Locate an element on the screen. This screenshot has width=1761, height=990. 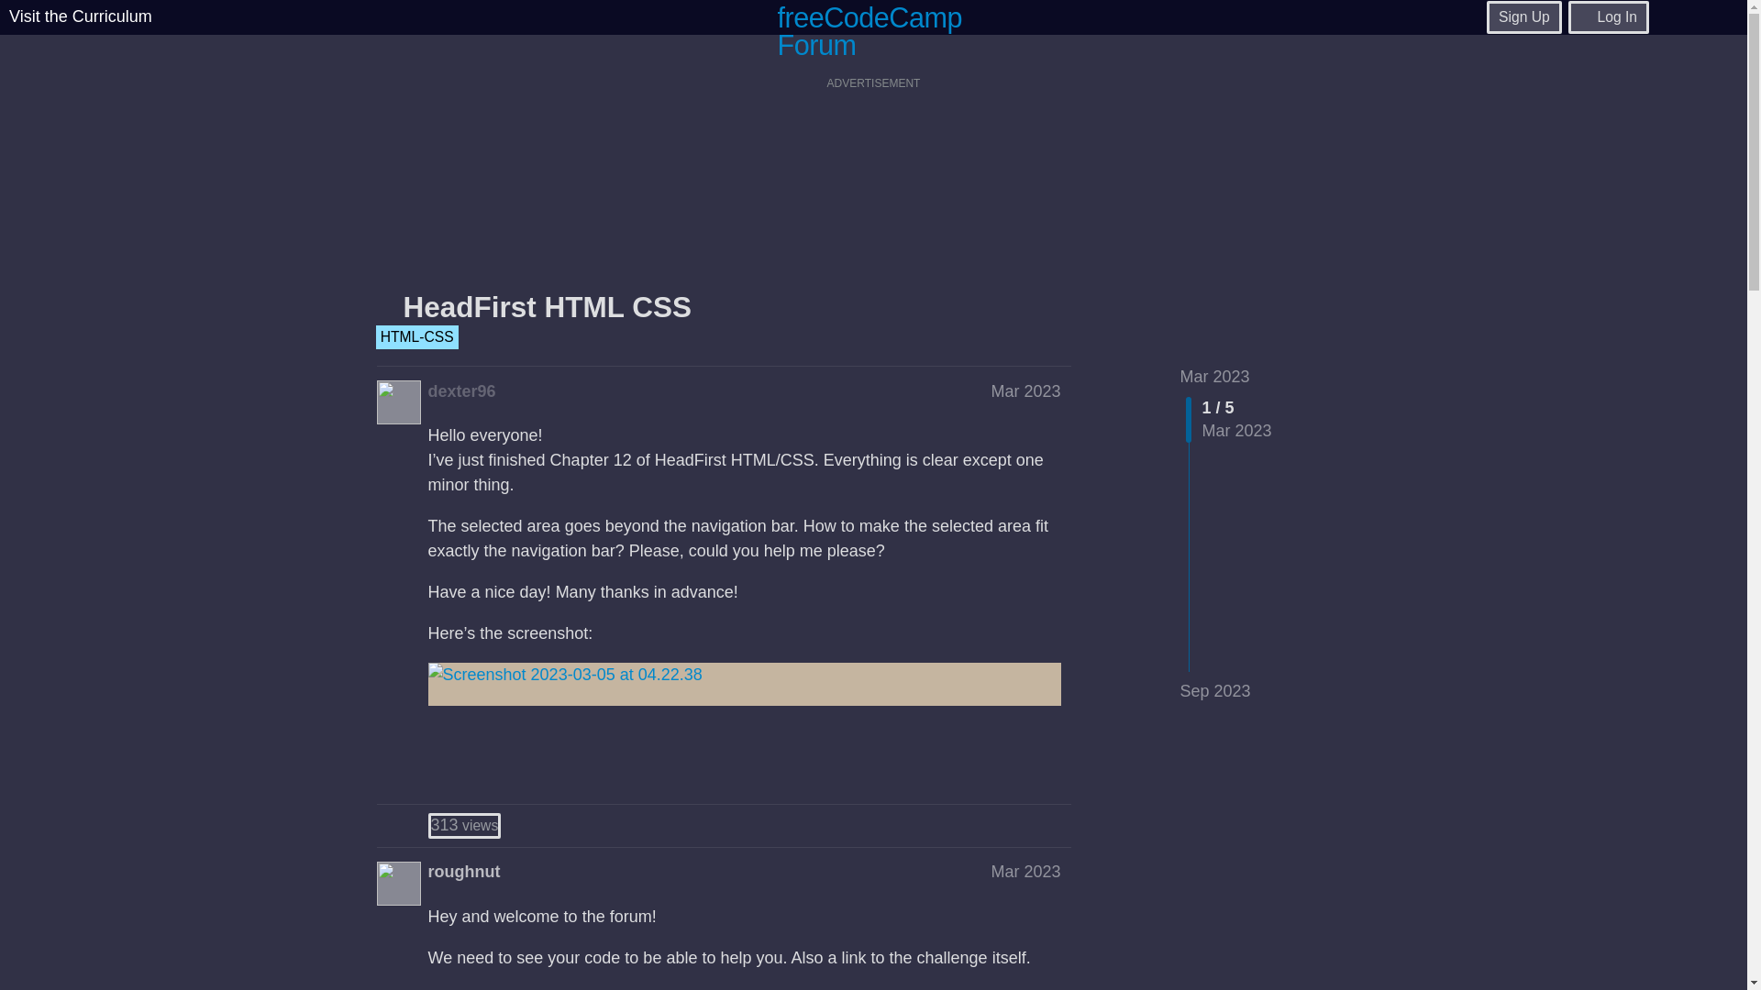
Mar 2023 is located at coordinates (464, 825).